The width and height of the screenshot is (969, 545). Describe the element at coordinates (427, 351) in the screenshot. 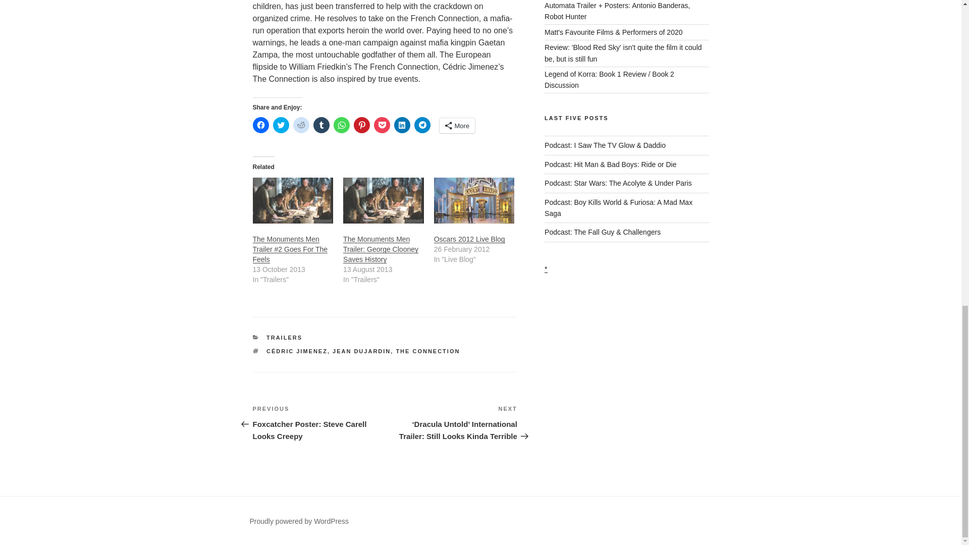

I see `THE CONNECTION` at that location.